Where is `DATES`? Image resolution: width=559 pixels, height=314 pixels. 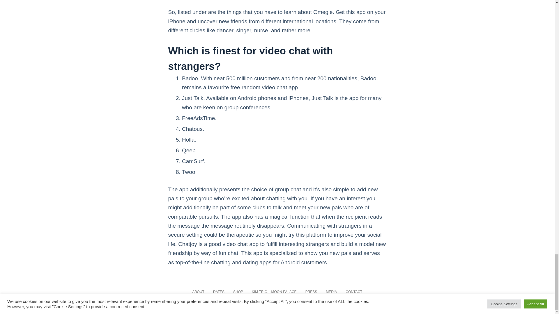 DATES is located at coordinates (218, 292).